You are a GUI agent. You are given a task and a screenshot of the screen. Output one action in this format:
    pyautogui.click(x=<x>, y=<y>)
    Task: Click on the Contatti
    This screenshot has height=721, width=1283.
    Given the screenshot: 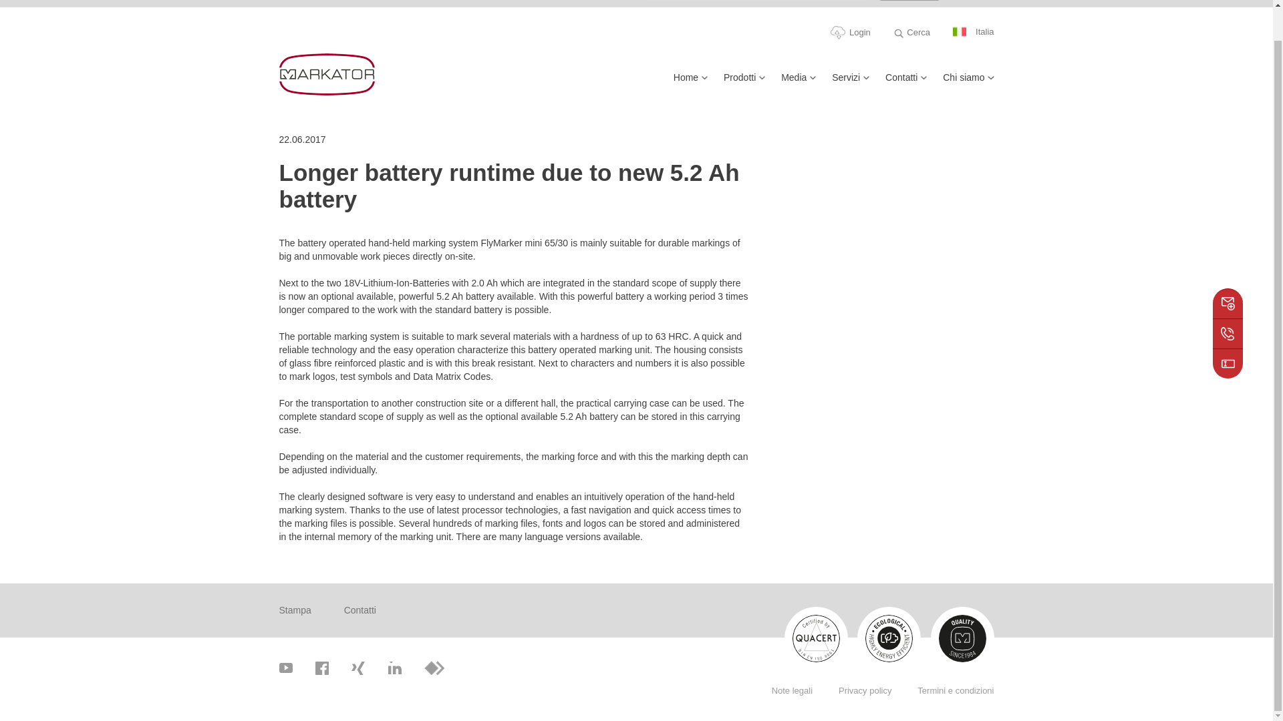 What is the action you would take?
    pyautogui.click(x=905, y=83)
    